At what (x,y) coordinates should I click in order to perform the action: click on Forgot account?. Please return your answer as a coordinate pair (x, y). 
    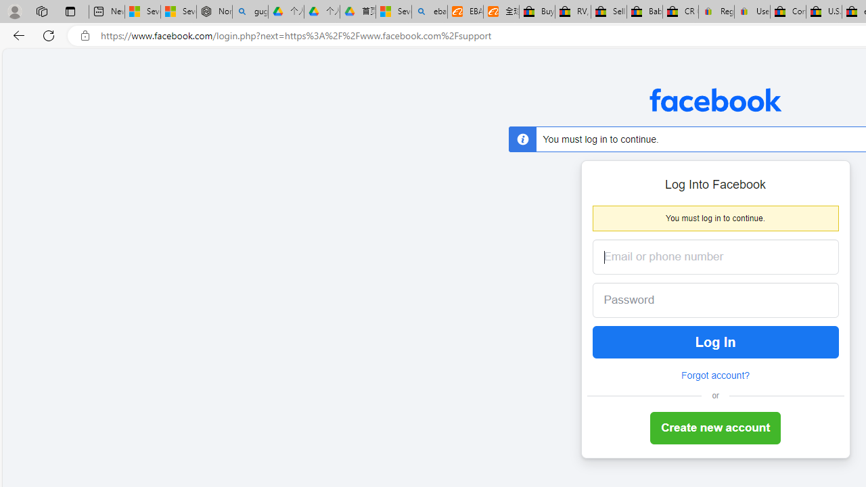
    Looking at the image, I should click on (715, 375).